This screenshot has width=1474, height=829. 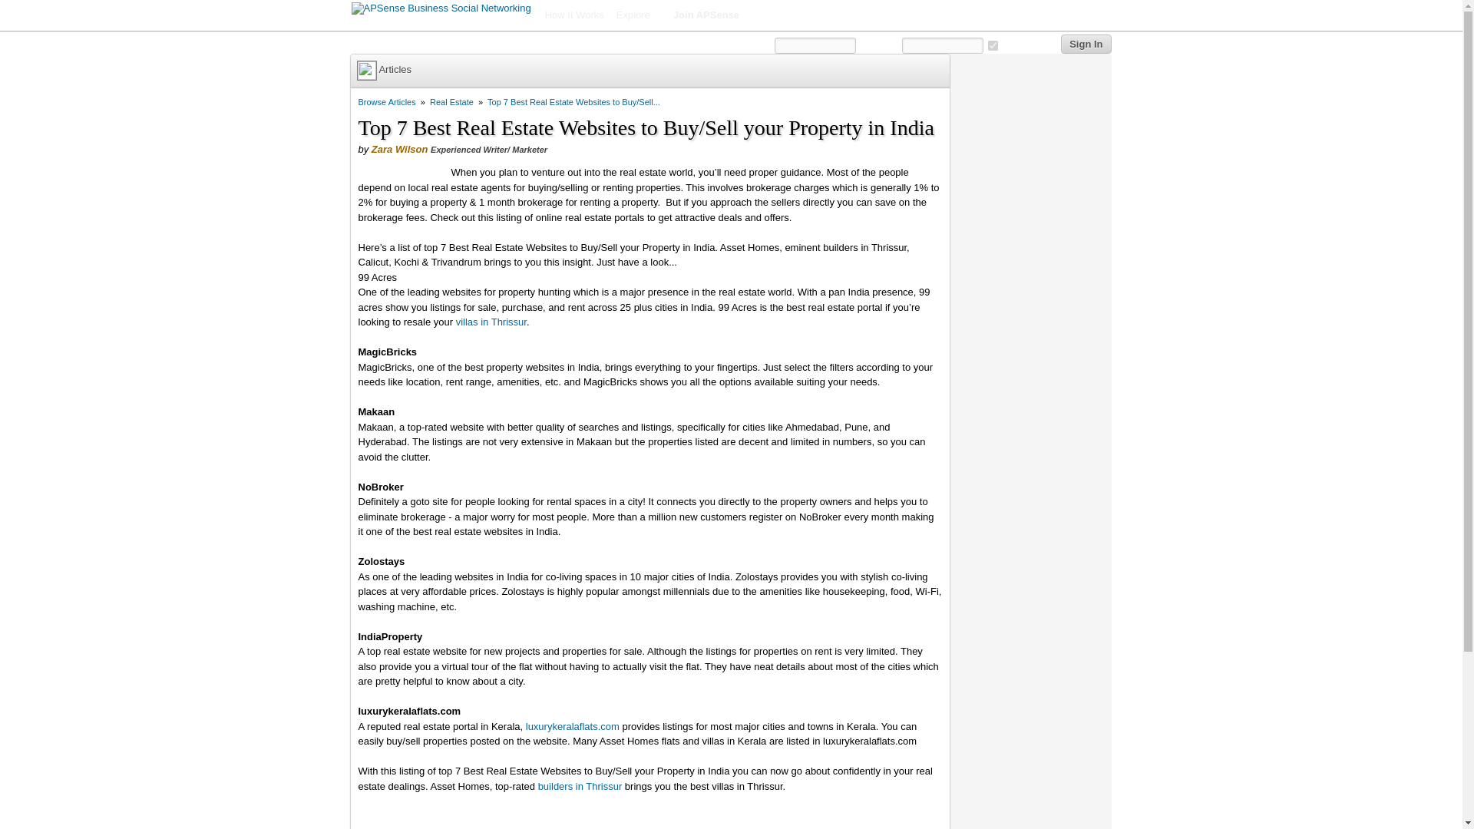 What do you see at coordinates (992, 45) in the screenshot?
I see `1` at bounding box center [992, 45].